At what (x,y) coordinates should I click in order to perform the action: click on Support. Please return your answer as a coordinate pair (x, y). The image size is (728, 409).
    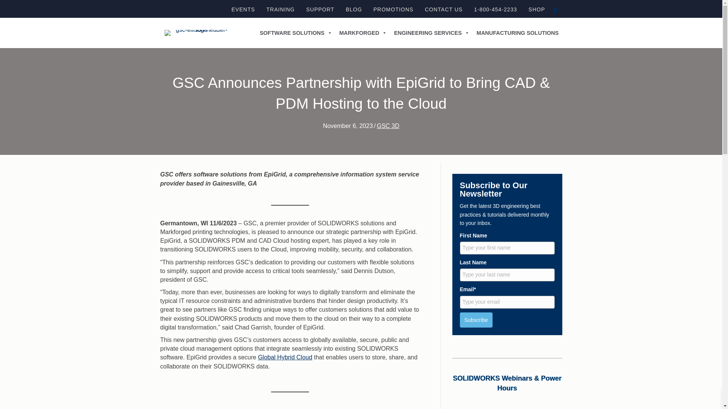
    Looking at the image, I should click on (320, 9).